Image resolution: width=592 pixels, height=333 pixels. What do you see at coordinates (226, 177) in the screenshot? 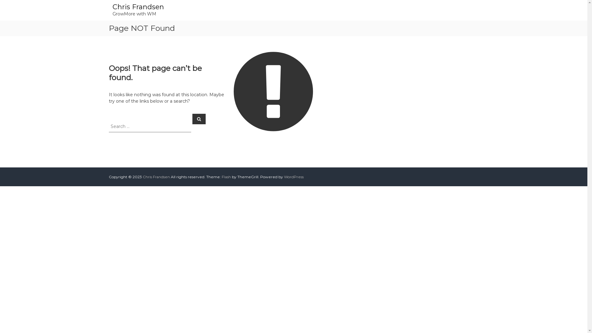
I see `Flash` at bounding box center [226, 177].